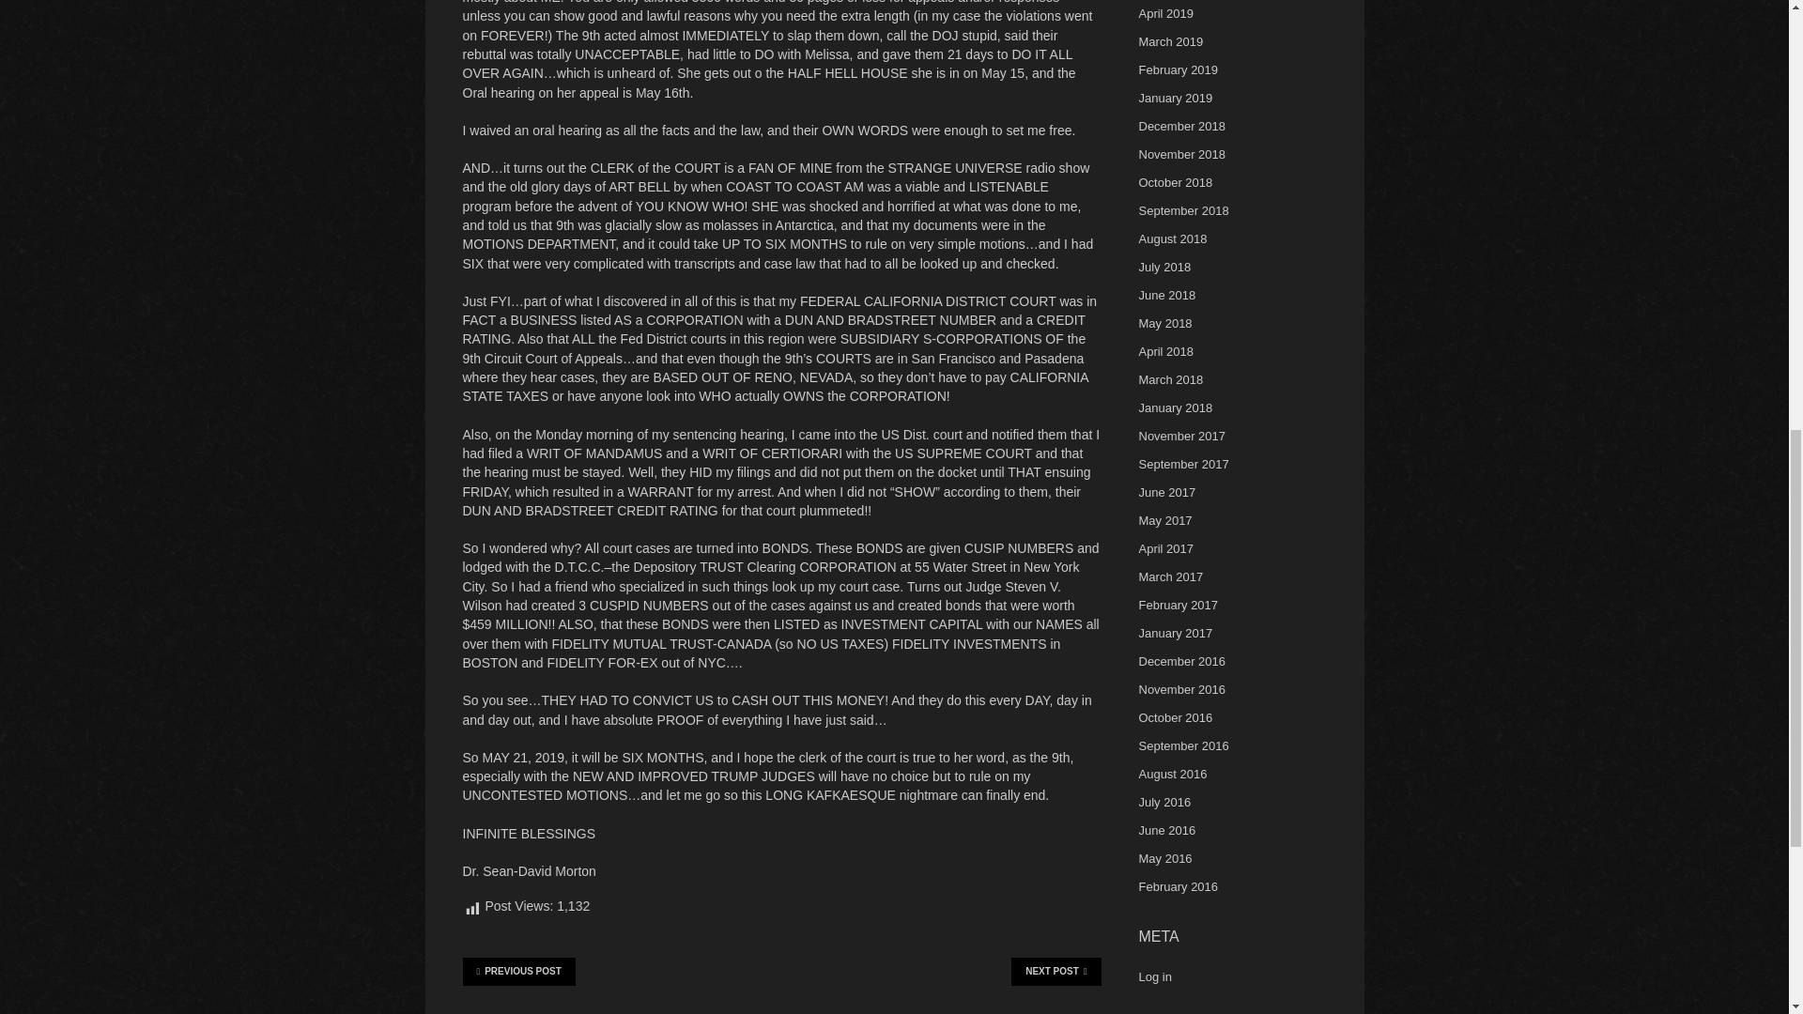 This screenshot has width=1803, height=1014. Describe the element at coordinates (1172, 238) in the screenshot. I see `August 2018` at that location.